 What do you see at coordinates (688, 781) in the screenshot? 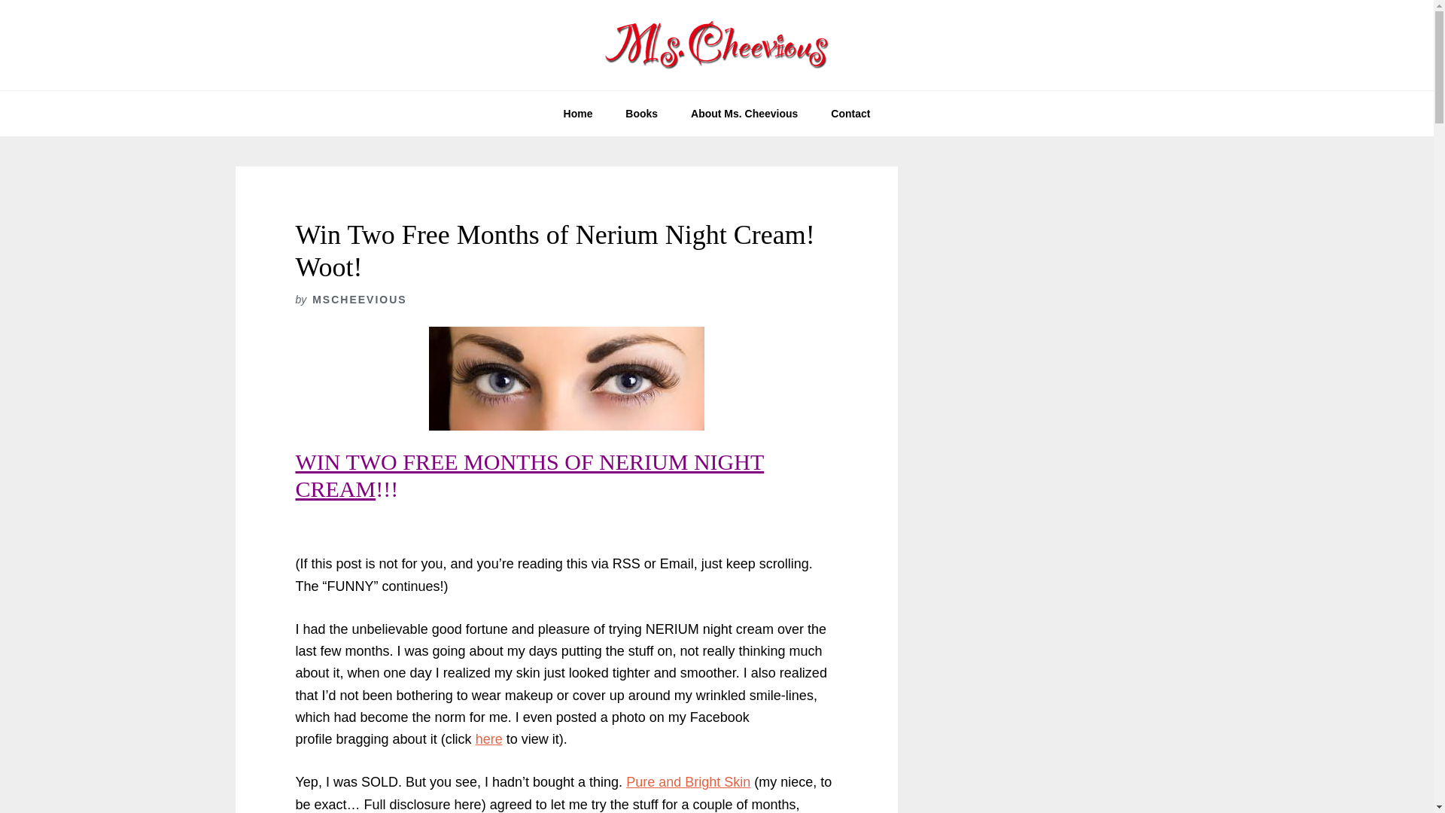
I see `Pure and Bright Skin` at bounding box center [688, 781].